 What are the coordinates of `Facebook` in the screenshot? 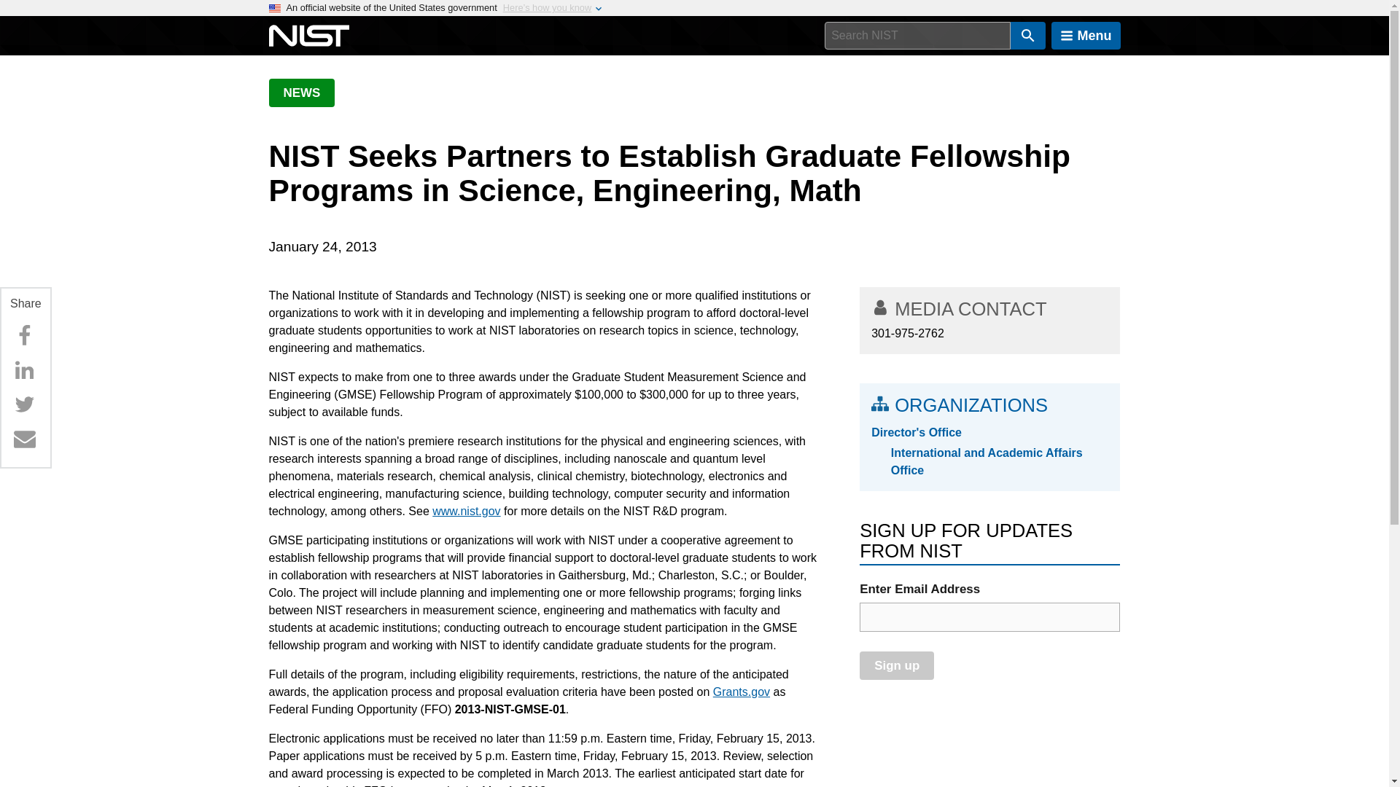 It's located at (24, 335).